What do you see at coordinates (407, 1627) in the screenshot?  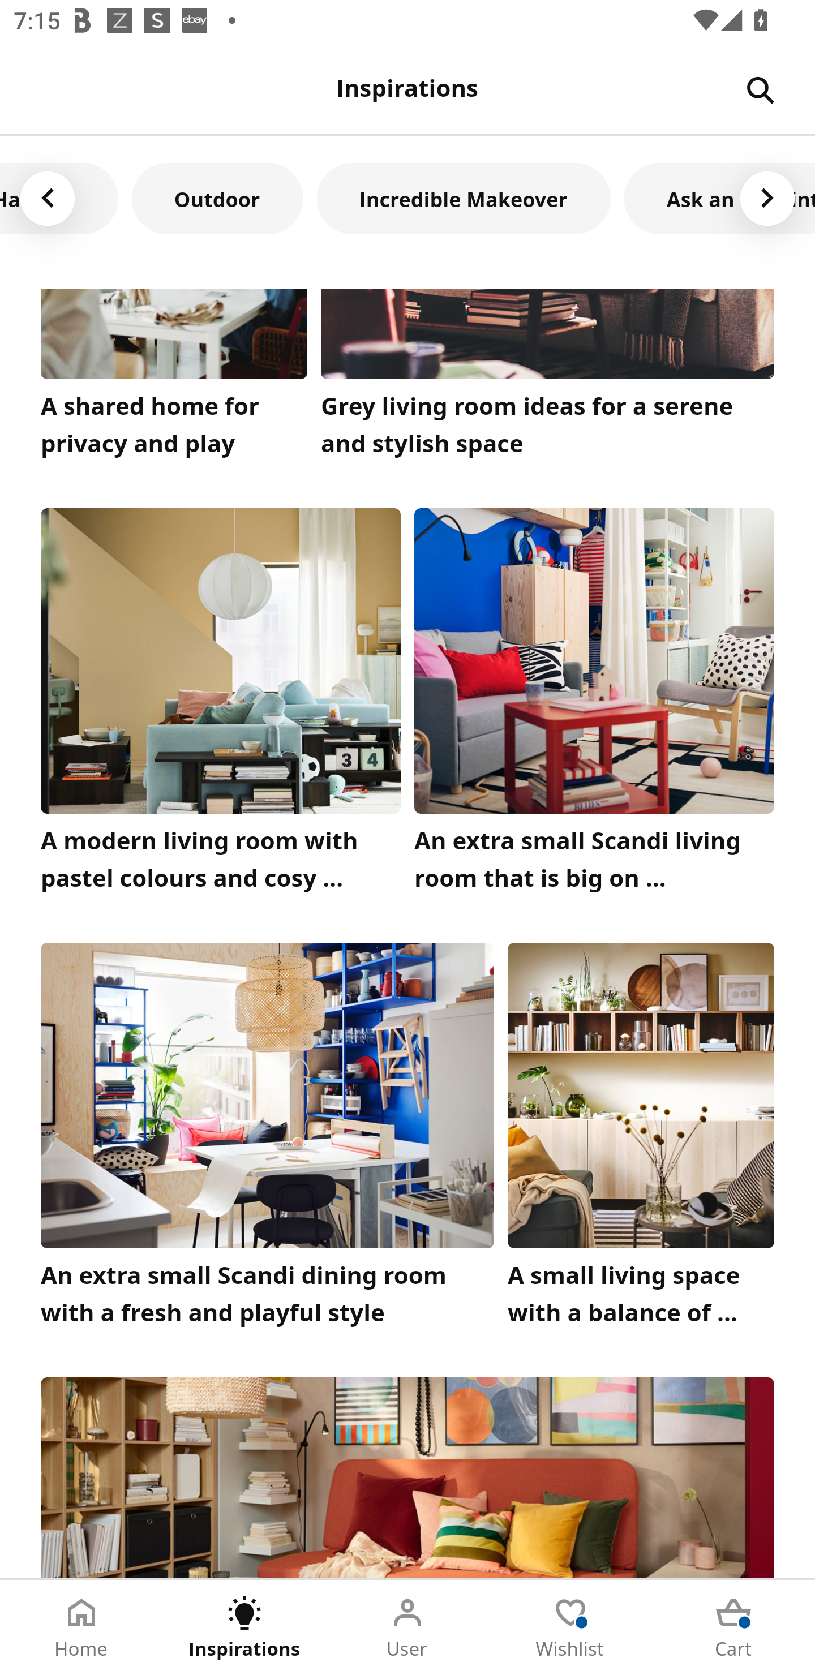 I see `User
Tab 3 of 5` at bounding box center [407, 1627].